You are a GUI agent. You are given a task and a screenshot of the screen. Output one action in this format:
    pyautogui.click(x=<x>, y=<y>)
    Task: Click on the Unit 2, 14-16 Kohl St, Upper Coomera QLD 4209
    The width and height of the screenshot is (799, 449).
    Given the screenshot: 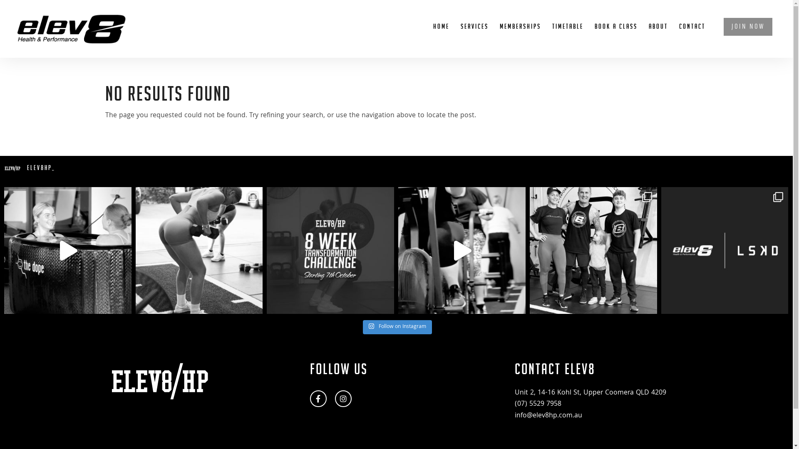 What is the action you would take?
    pyautogui.click(x=591, y=393)
    